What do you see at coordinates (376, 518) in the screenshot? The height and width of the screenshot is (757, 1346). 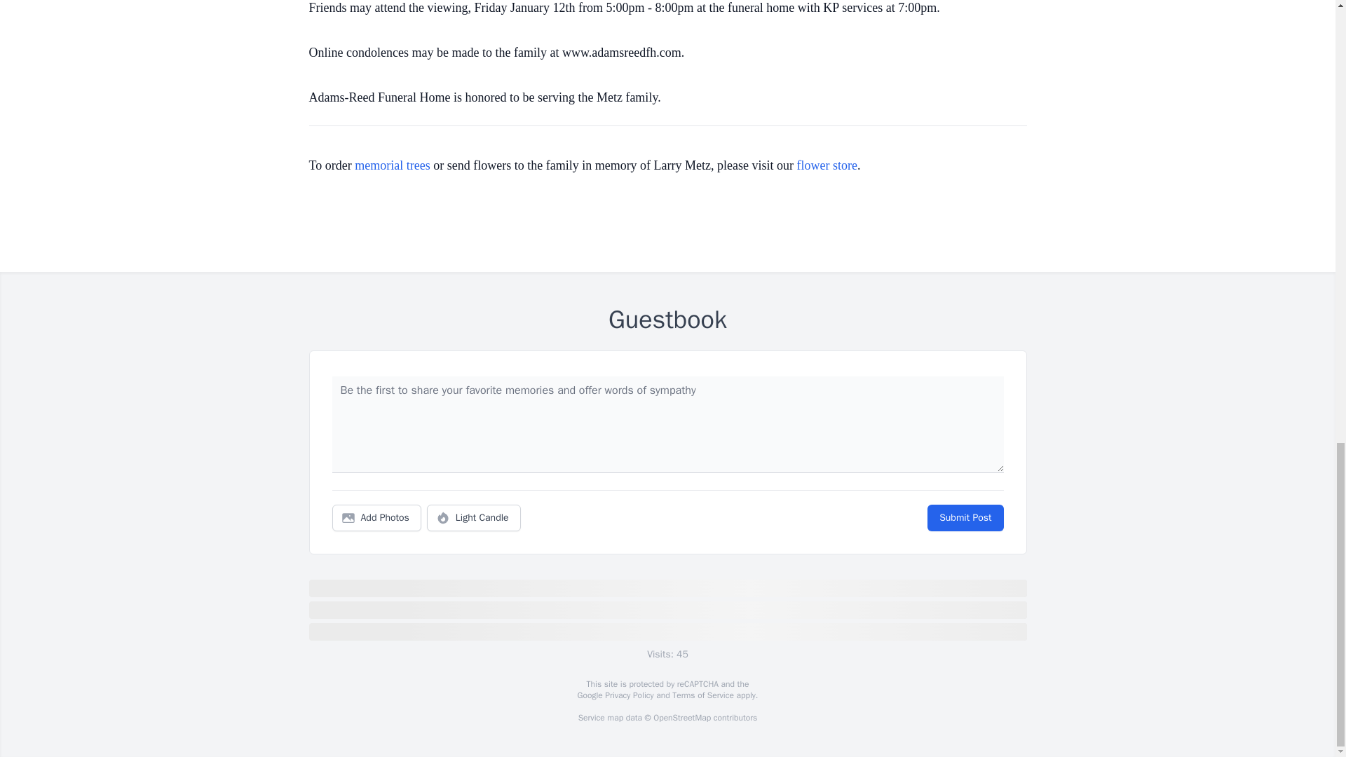 I see `Add Photos` at bounding box center [376, 518].